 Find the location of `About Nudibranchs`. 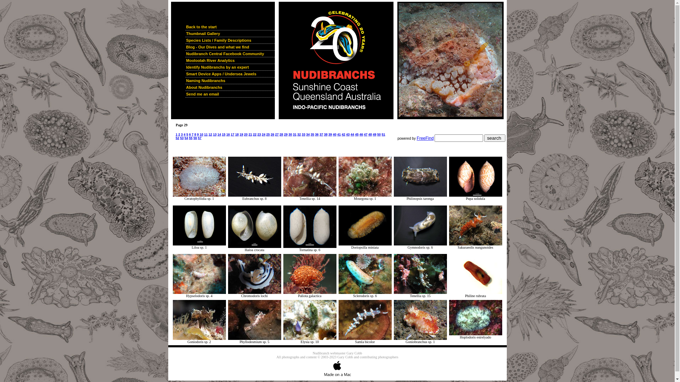

About Nudibranchs is located at coordinates (229, 88).